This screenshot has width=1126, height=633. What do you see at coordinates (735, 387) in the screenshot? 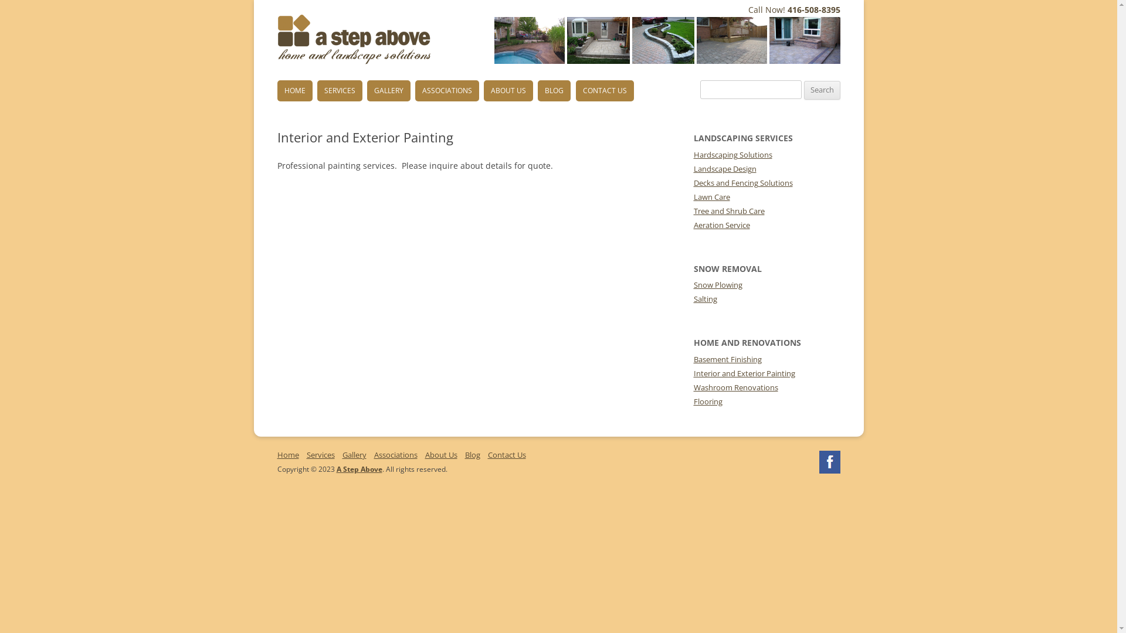
I see `Washroom Renovations` at bounding box center [735, 387].